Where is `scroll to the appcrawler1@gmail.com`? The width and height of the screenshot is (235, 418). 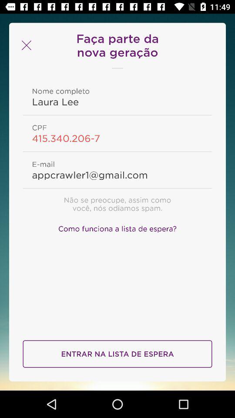 scroll to the appcrawler1@gmail.com is located at coordinates (117, 175).